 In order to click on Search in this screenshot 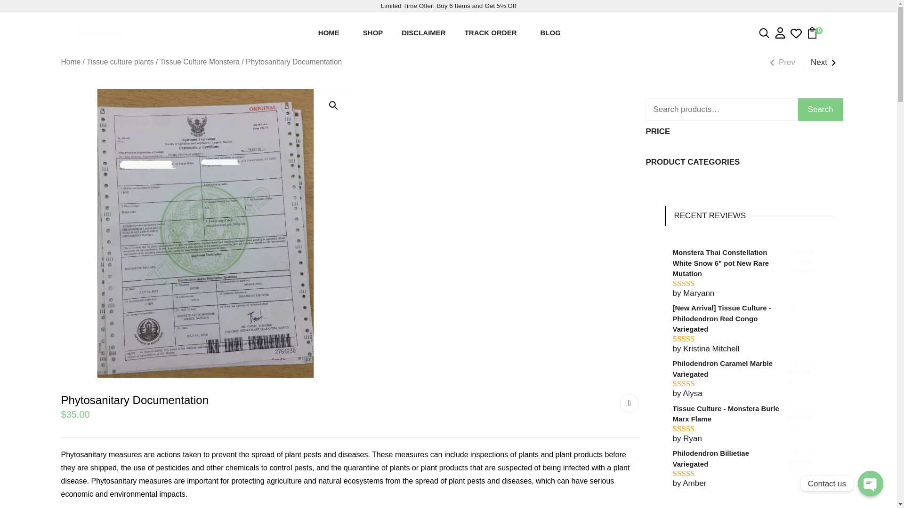, I will do `click(448, 94)`.